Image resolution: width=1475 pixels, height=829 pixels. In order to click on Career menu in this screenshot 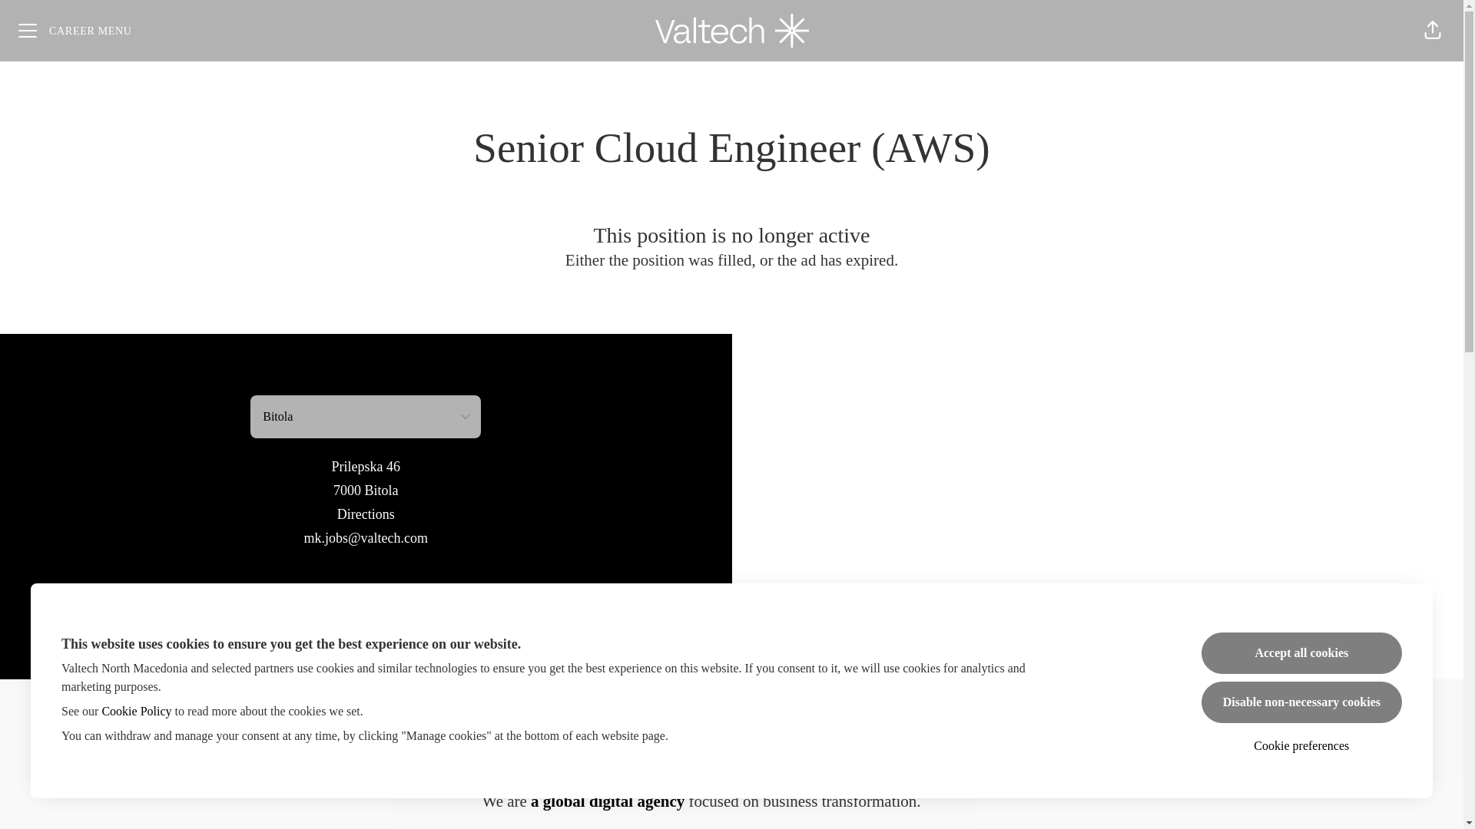, I will do `click(75, 31)`.